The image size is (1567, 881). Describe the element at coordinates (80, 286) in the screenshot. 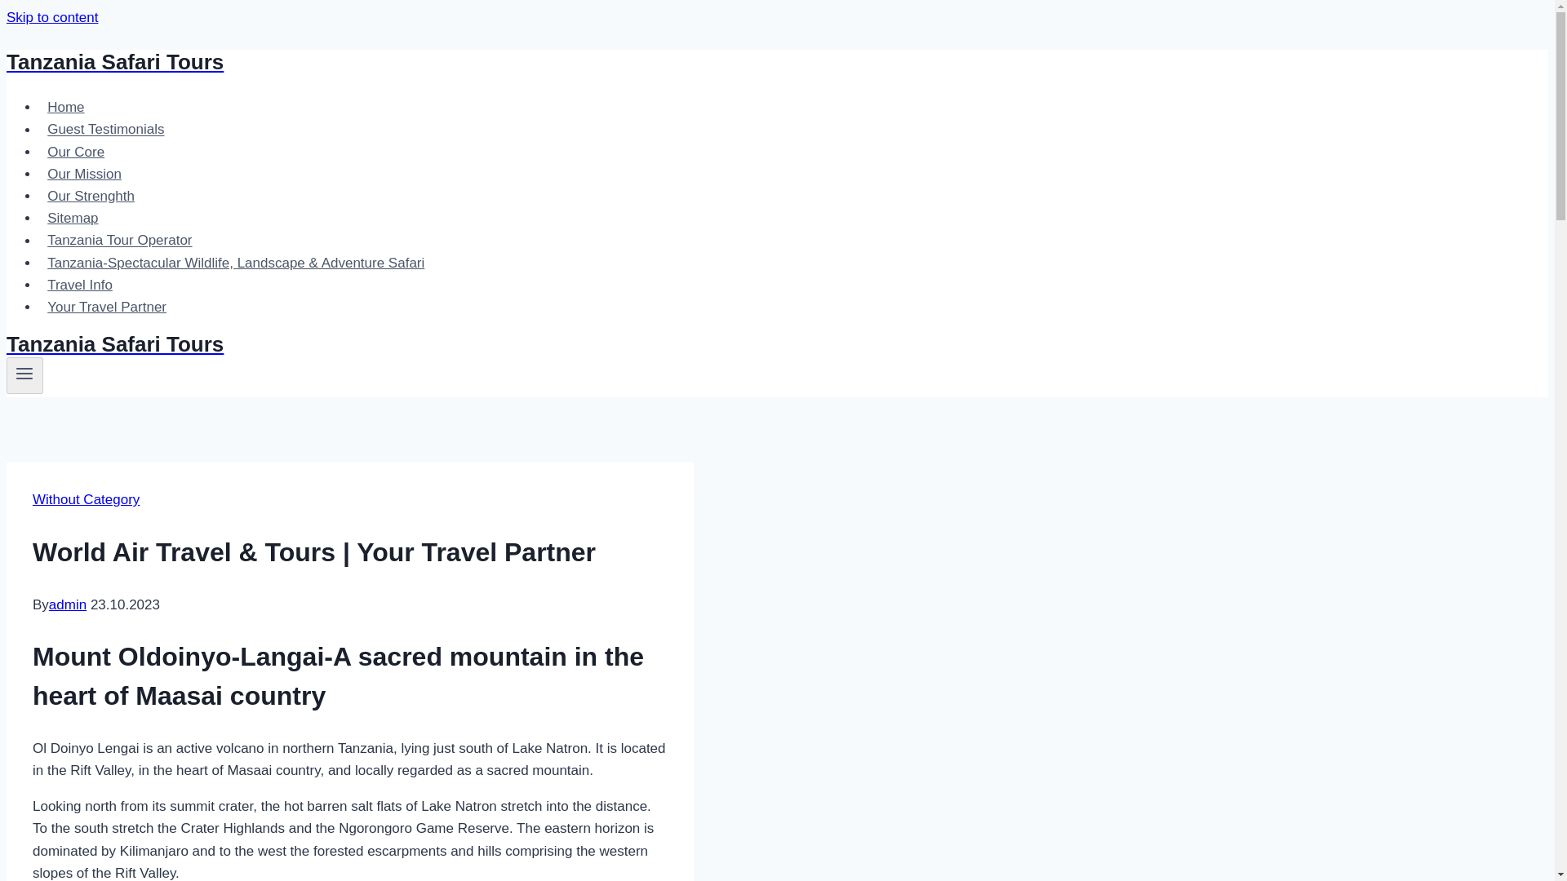

I see `Travel Info` at that location.